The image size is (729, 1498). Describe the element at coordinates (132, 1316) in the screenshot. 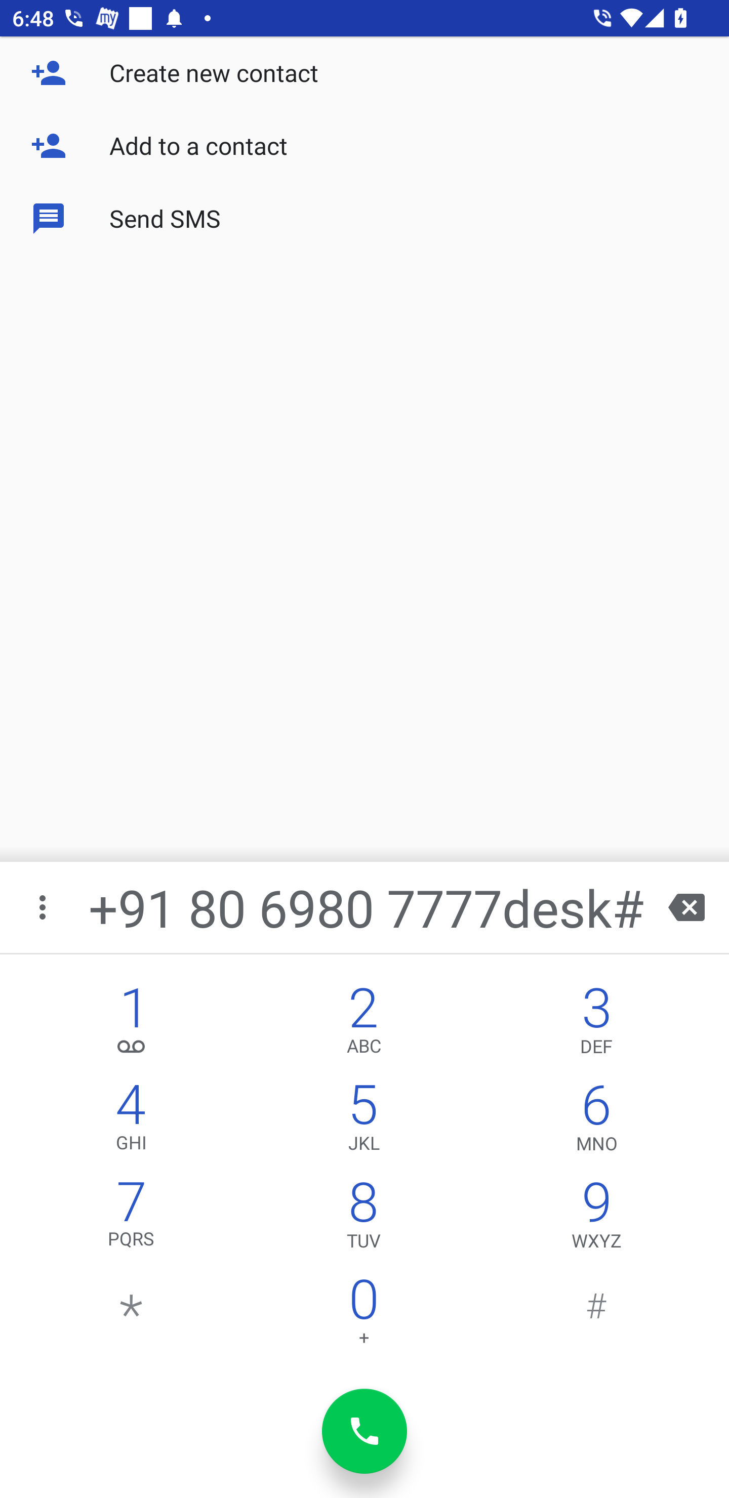

I see `*` at that location.